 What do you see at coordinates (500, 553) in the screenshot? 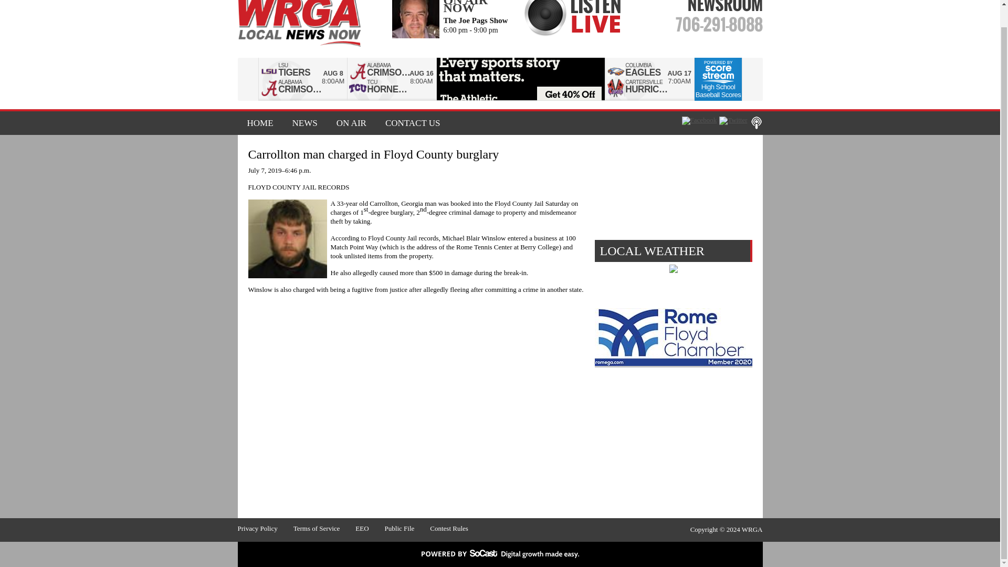
I see `Powered By SoCast` at bounding box center [500, 553].